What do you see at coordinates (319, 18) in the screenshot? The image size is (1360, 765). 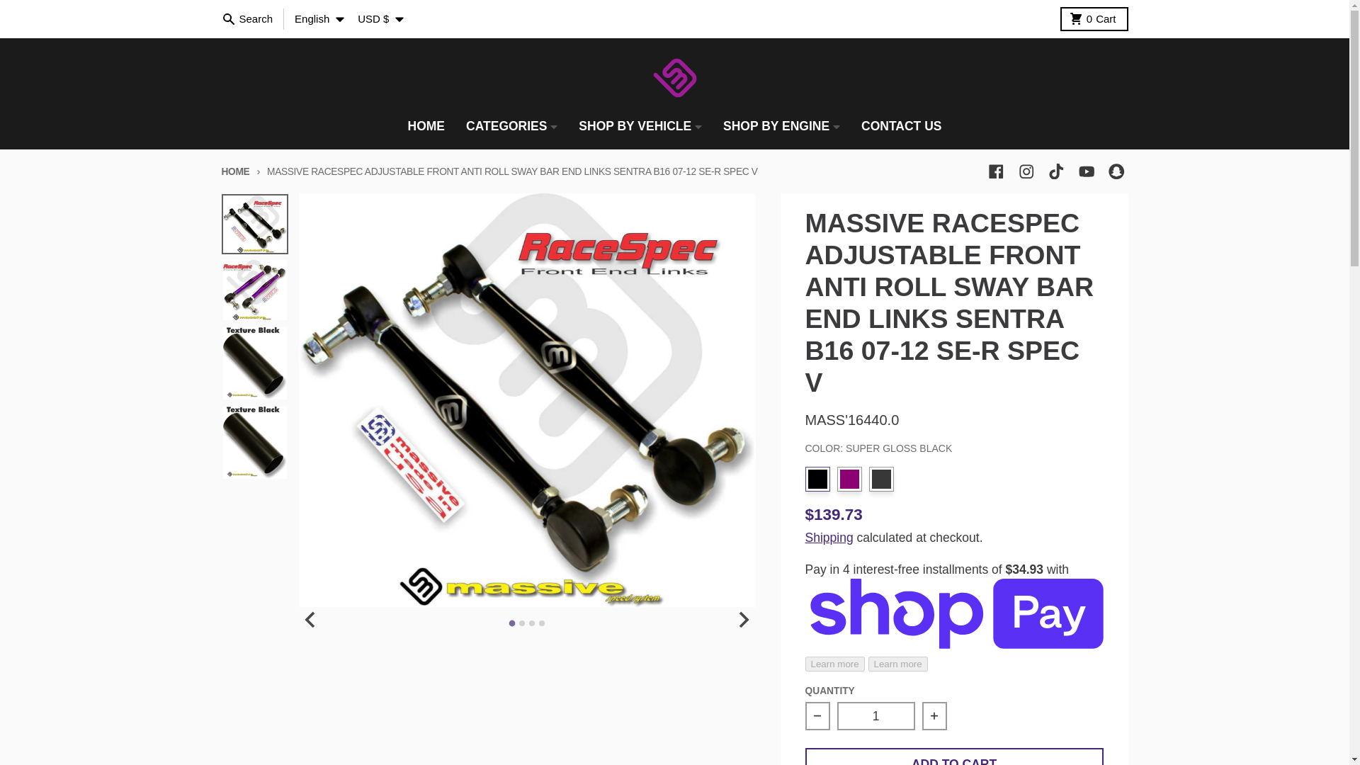 I see `English` at bounding box center [319, 18].